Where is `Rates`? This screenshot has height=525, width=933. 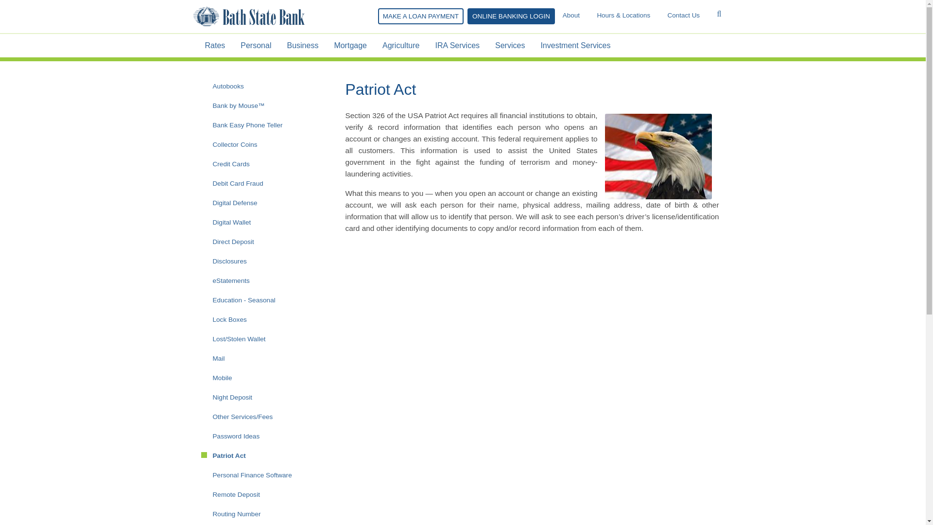 Rates is located at coordinates (215, 46).